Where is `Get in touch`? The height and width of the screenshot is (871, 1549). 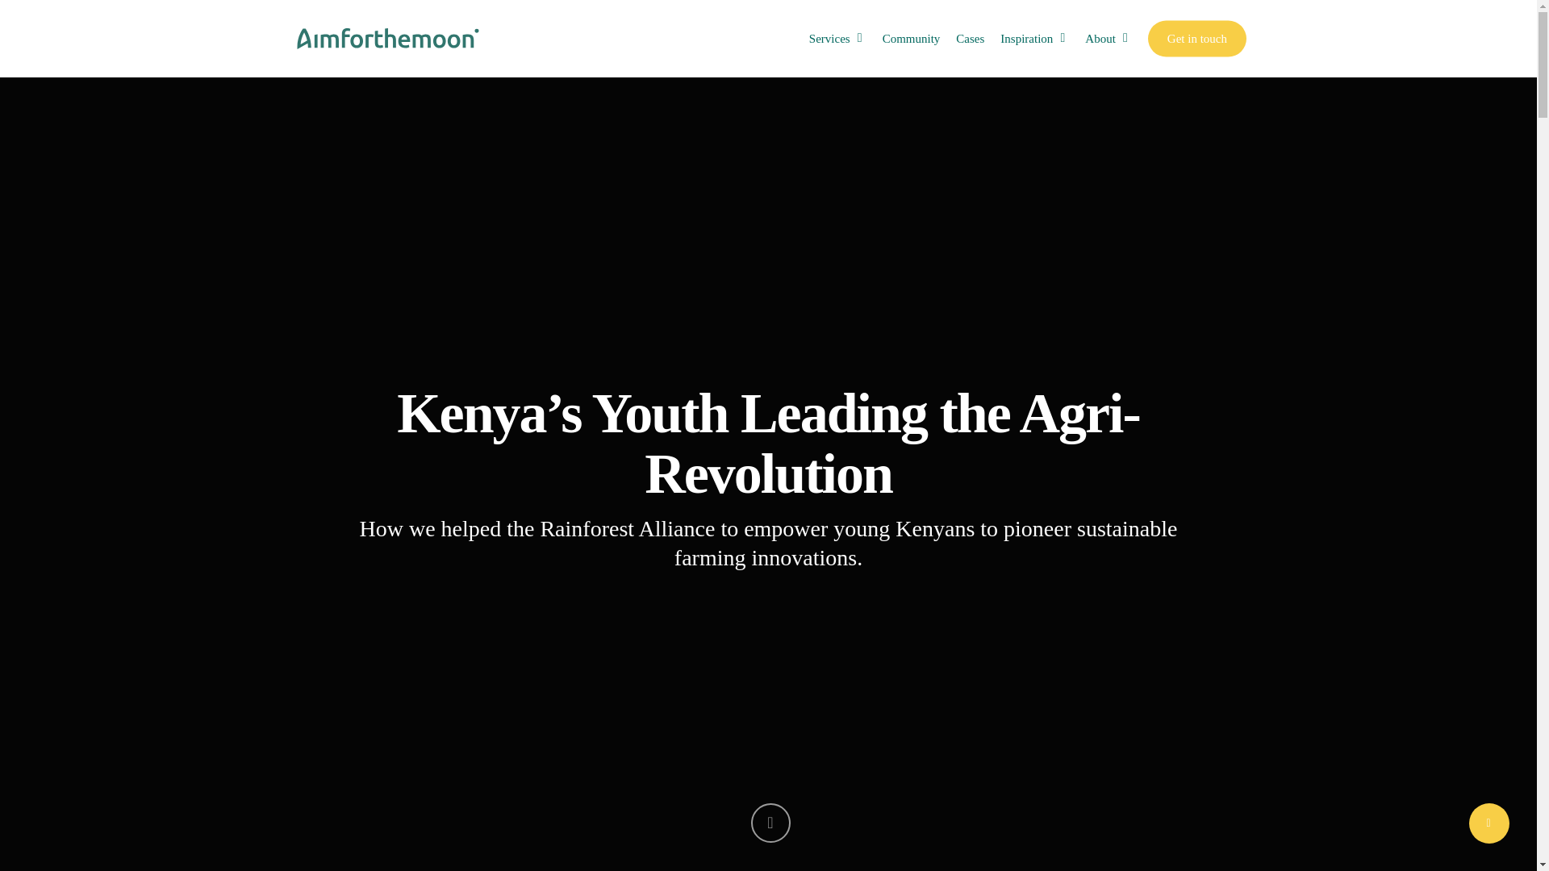
Get in touch is located at coordinates (1197, 39).